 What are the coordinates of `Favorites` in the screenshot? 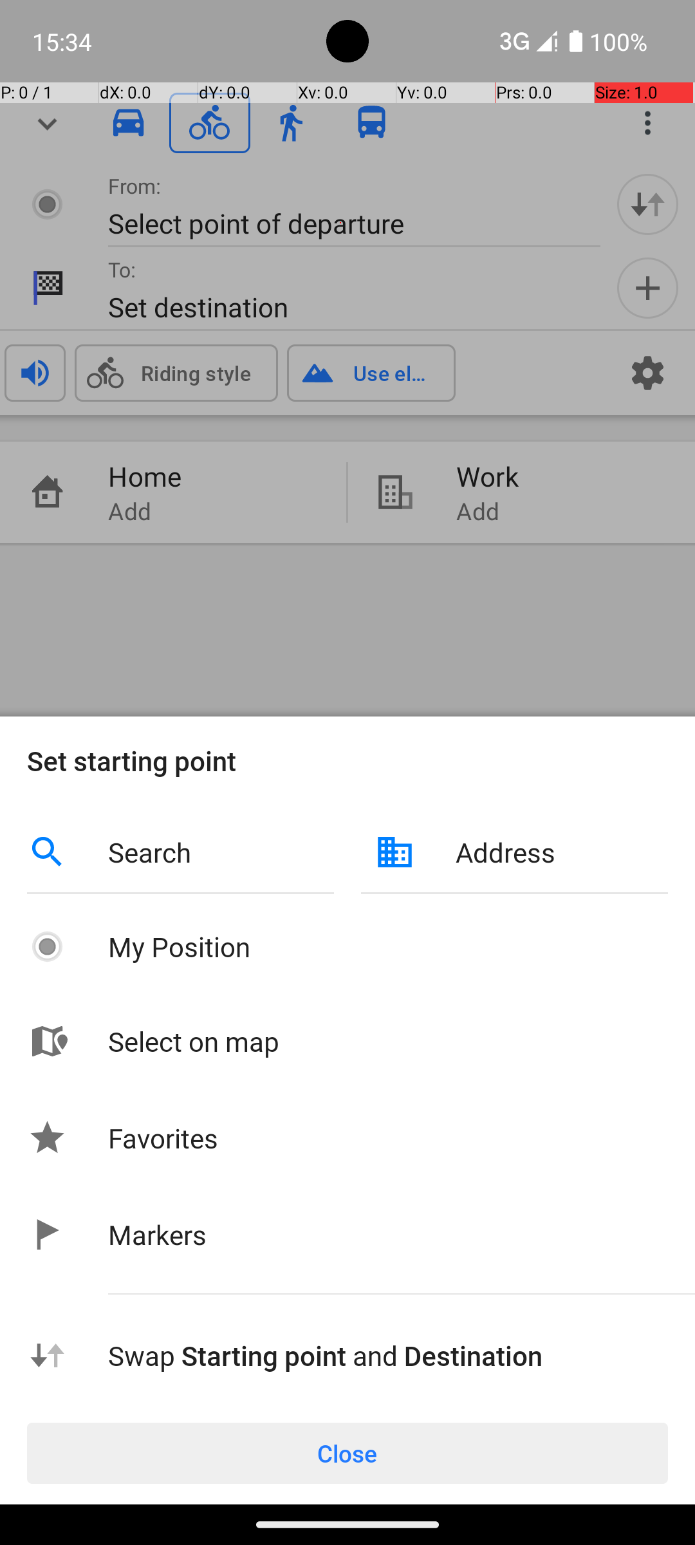 It's located at (163, 1138).